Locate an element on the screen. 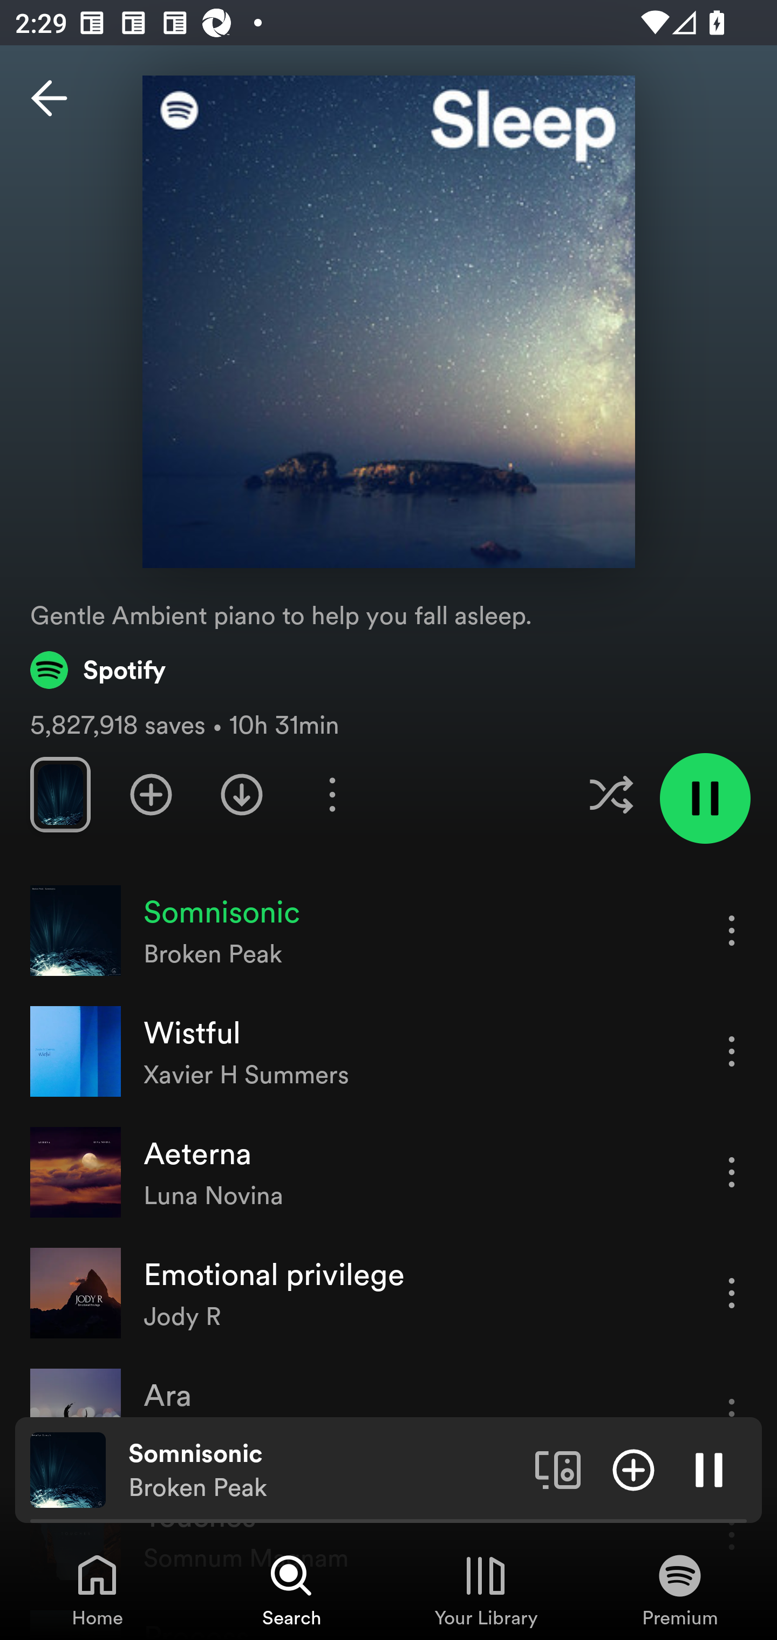 Image resolution: width=777 pixels, height=1640 pixels. Enable shuffle for this playlist is located at coordinates (611, 794).